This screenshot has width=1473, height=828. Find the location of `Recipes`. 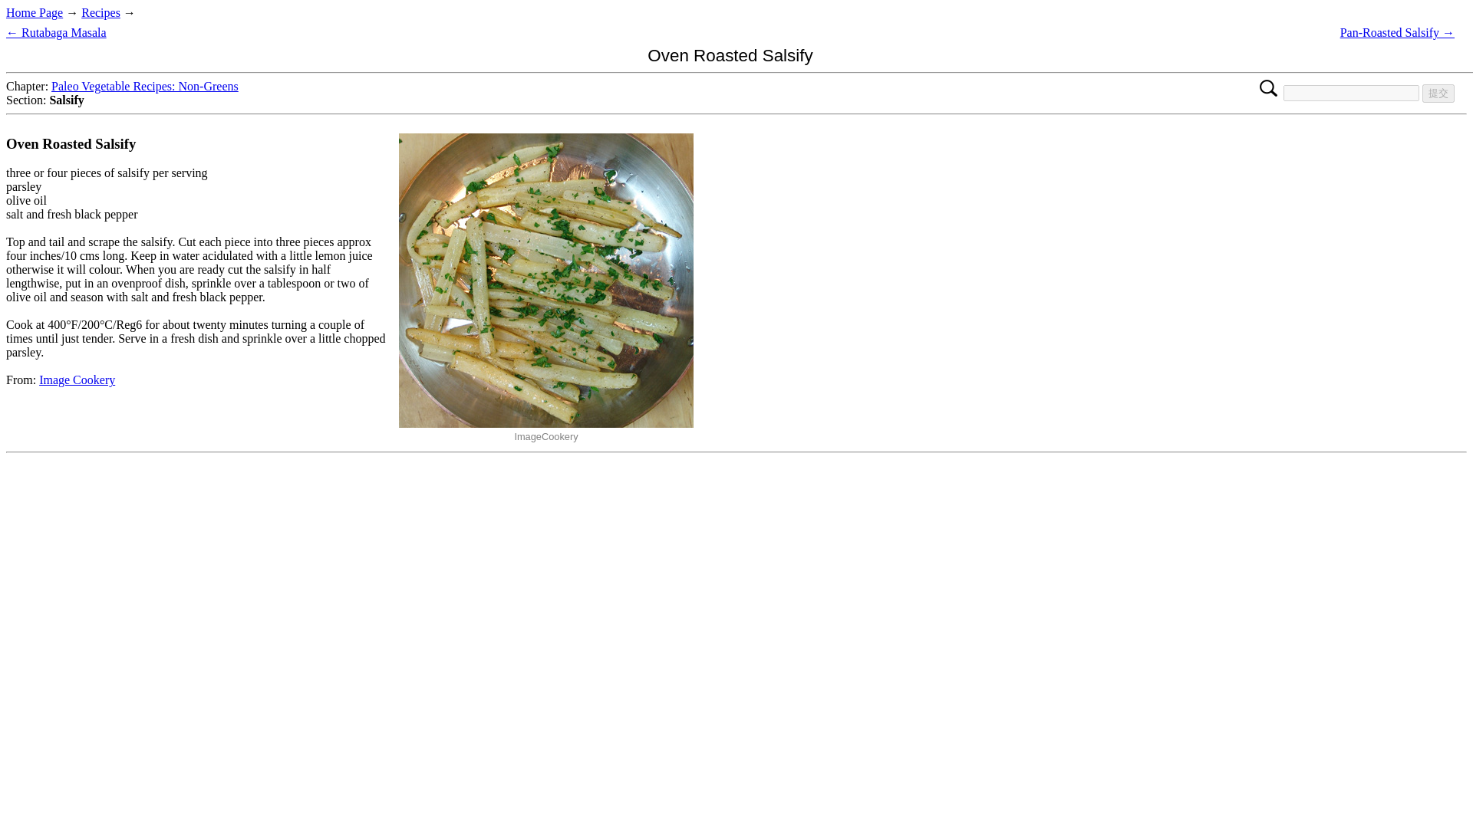

Recipes is located at coordinates (101, 12).